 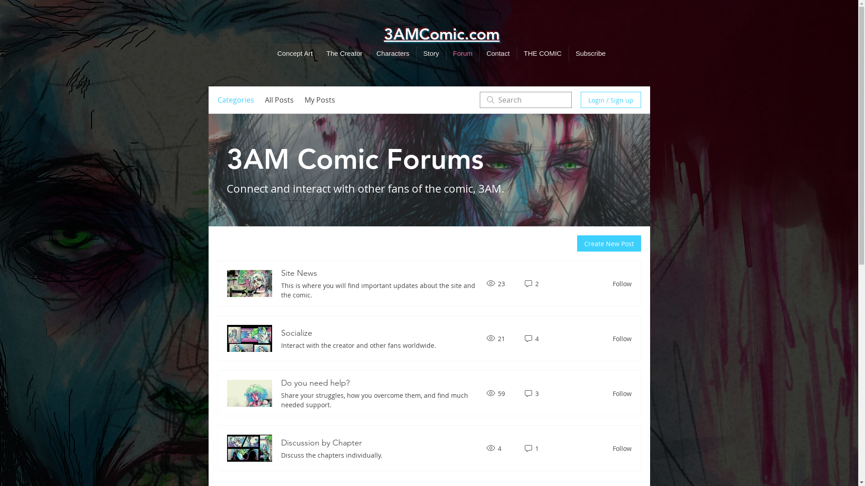 What do you see at coordinates (322, 443) in the screenshot?
I see `Discussion by Chapter` at bounding box center [322, 443].